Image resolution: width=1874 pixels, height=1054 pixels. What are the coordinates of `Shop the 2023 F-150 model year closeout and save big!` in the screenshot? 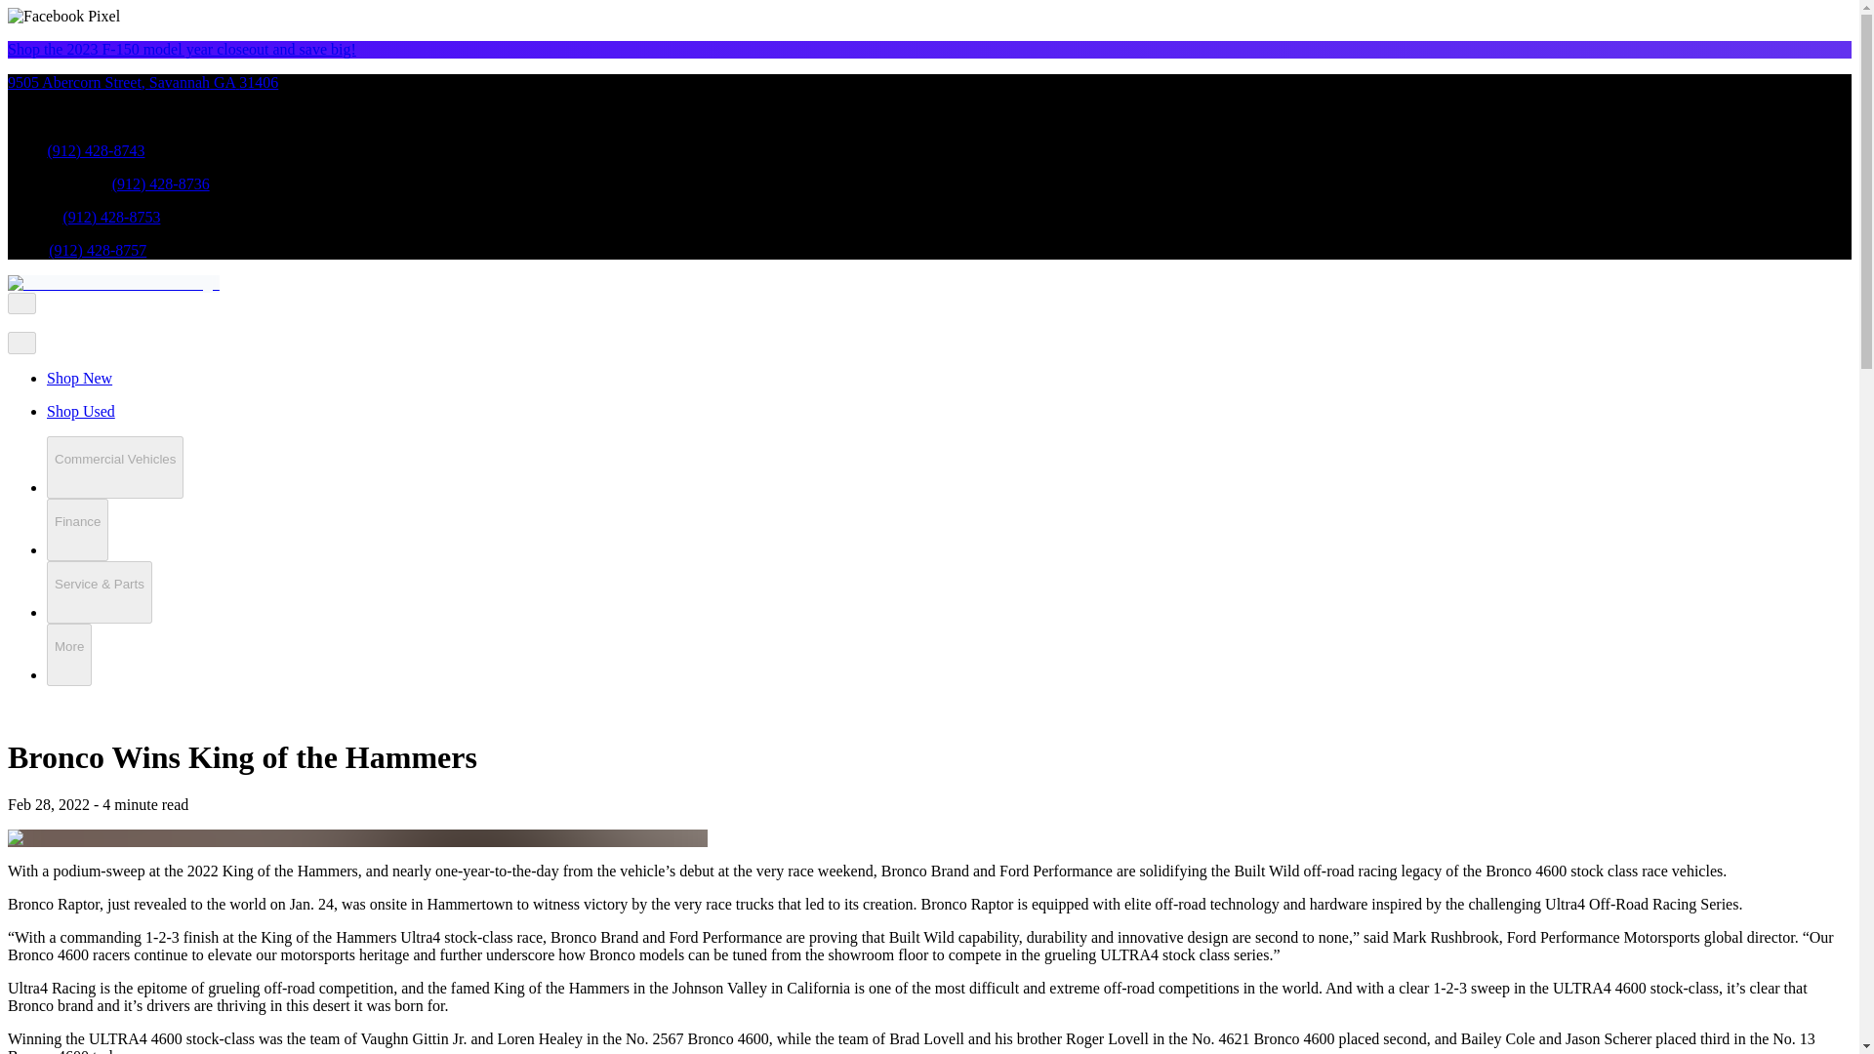 It's located at (182, 49).